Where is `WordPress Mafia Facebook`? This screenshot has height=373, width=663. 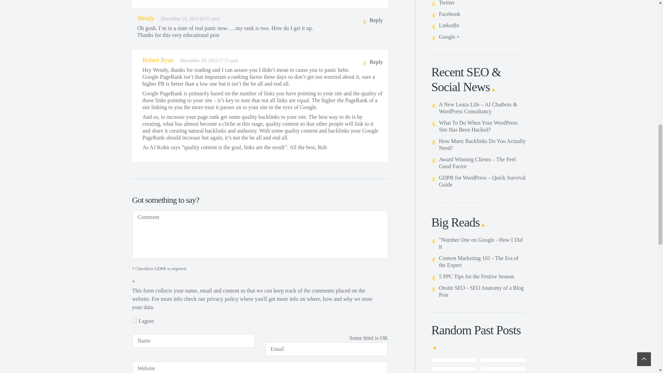
WordPress Mafia Facebook is located at coordinates (450, 14).